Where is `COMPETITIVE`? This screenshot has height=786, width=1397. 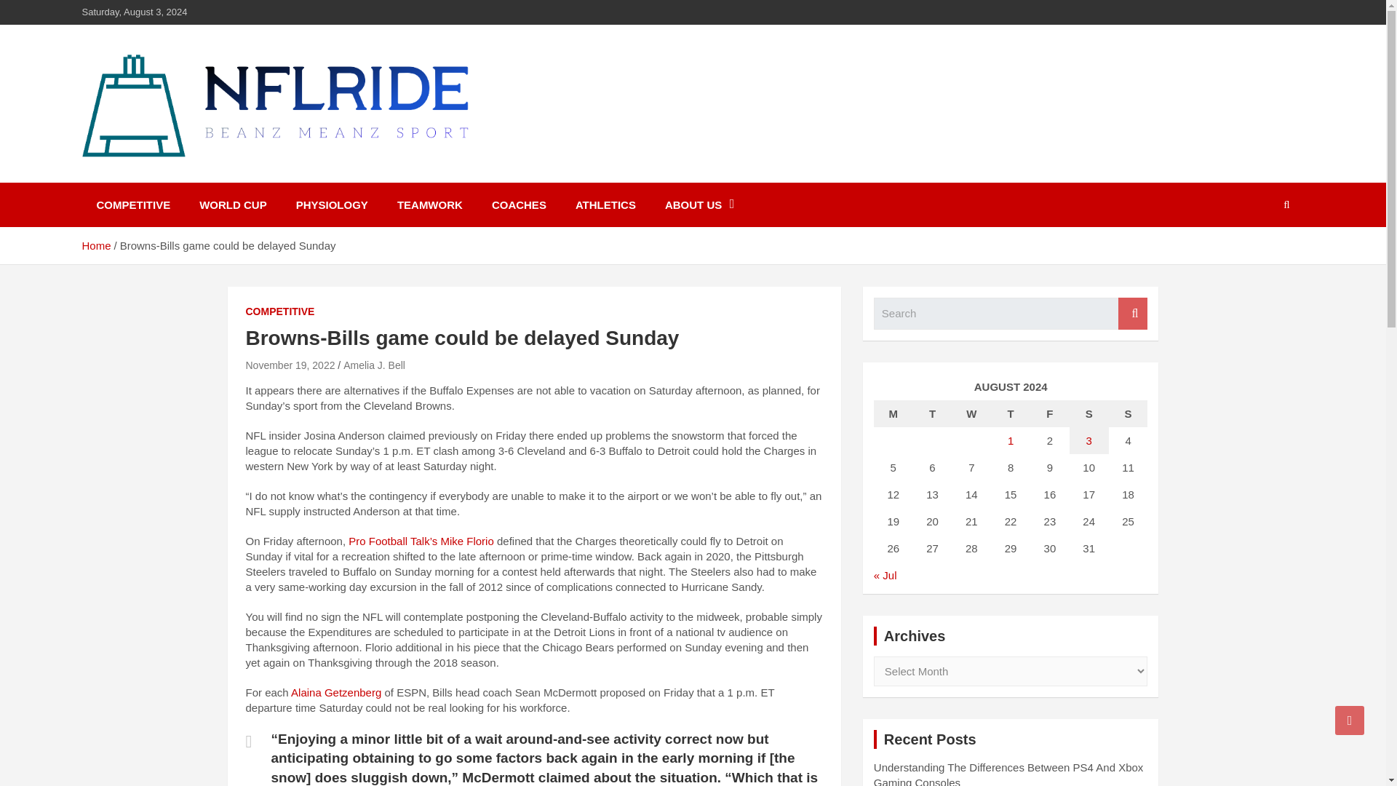 COMPETITIVE is located at coordinates (280, 311).